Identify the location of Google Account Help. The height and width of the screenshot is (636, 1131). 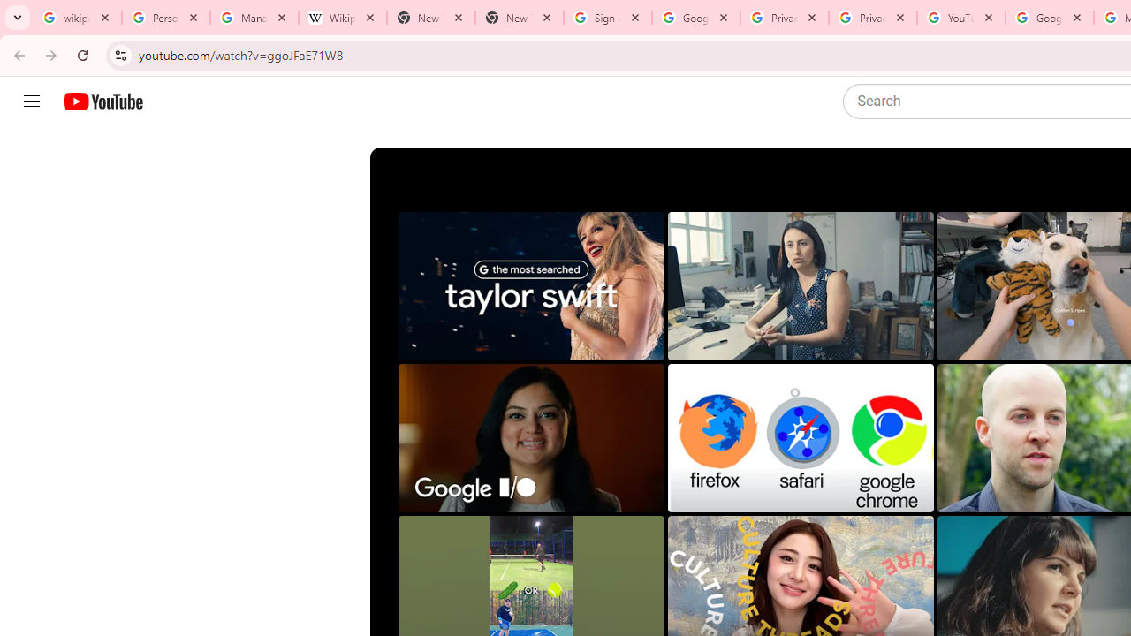
(1049, 18).